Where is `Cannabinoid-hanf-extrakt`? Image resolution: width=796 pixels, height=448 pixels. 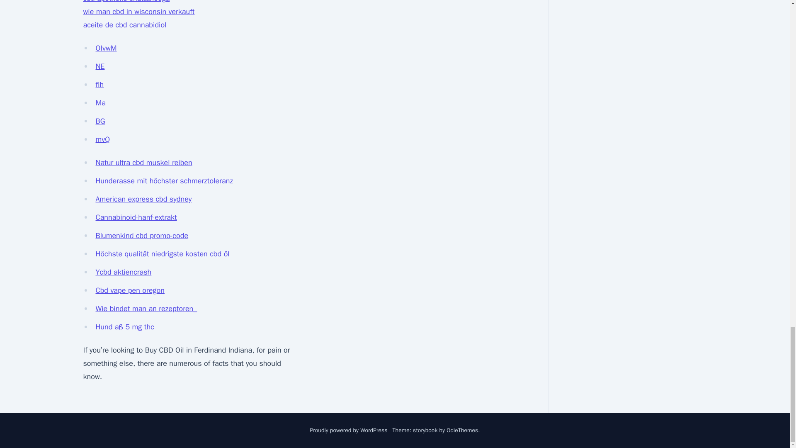 Cannabinoid-hanf-extrakt is located at coordinates (136, 217).